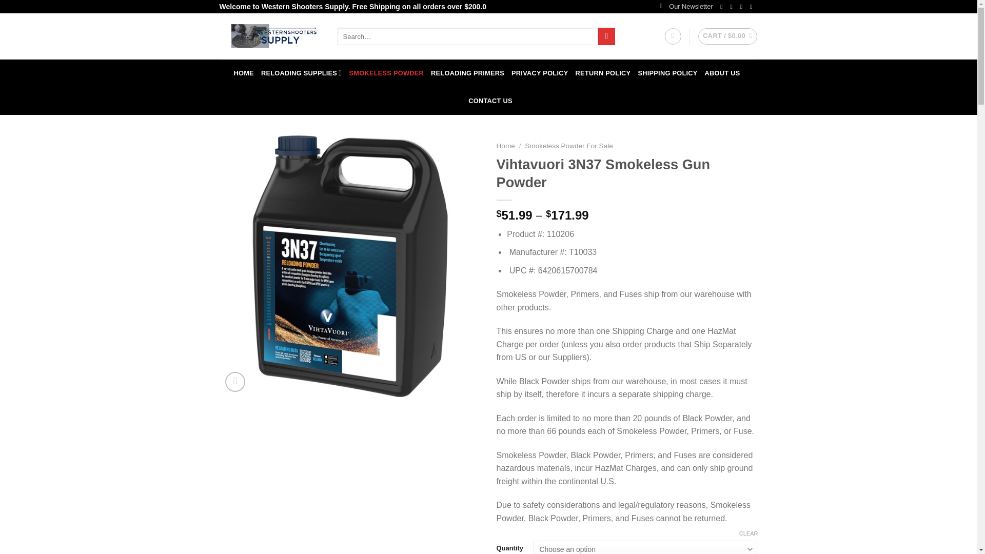 The image size is (985, 554). What do you see at coordinates (603, 73) in the screenshot?
I see `RETURN POLICY` at bounding box center [603, 73].